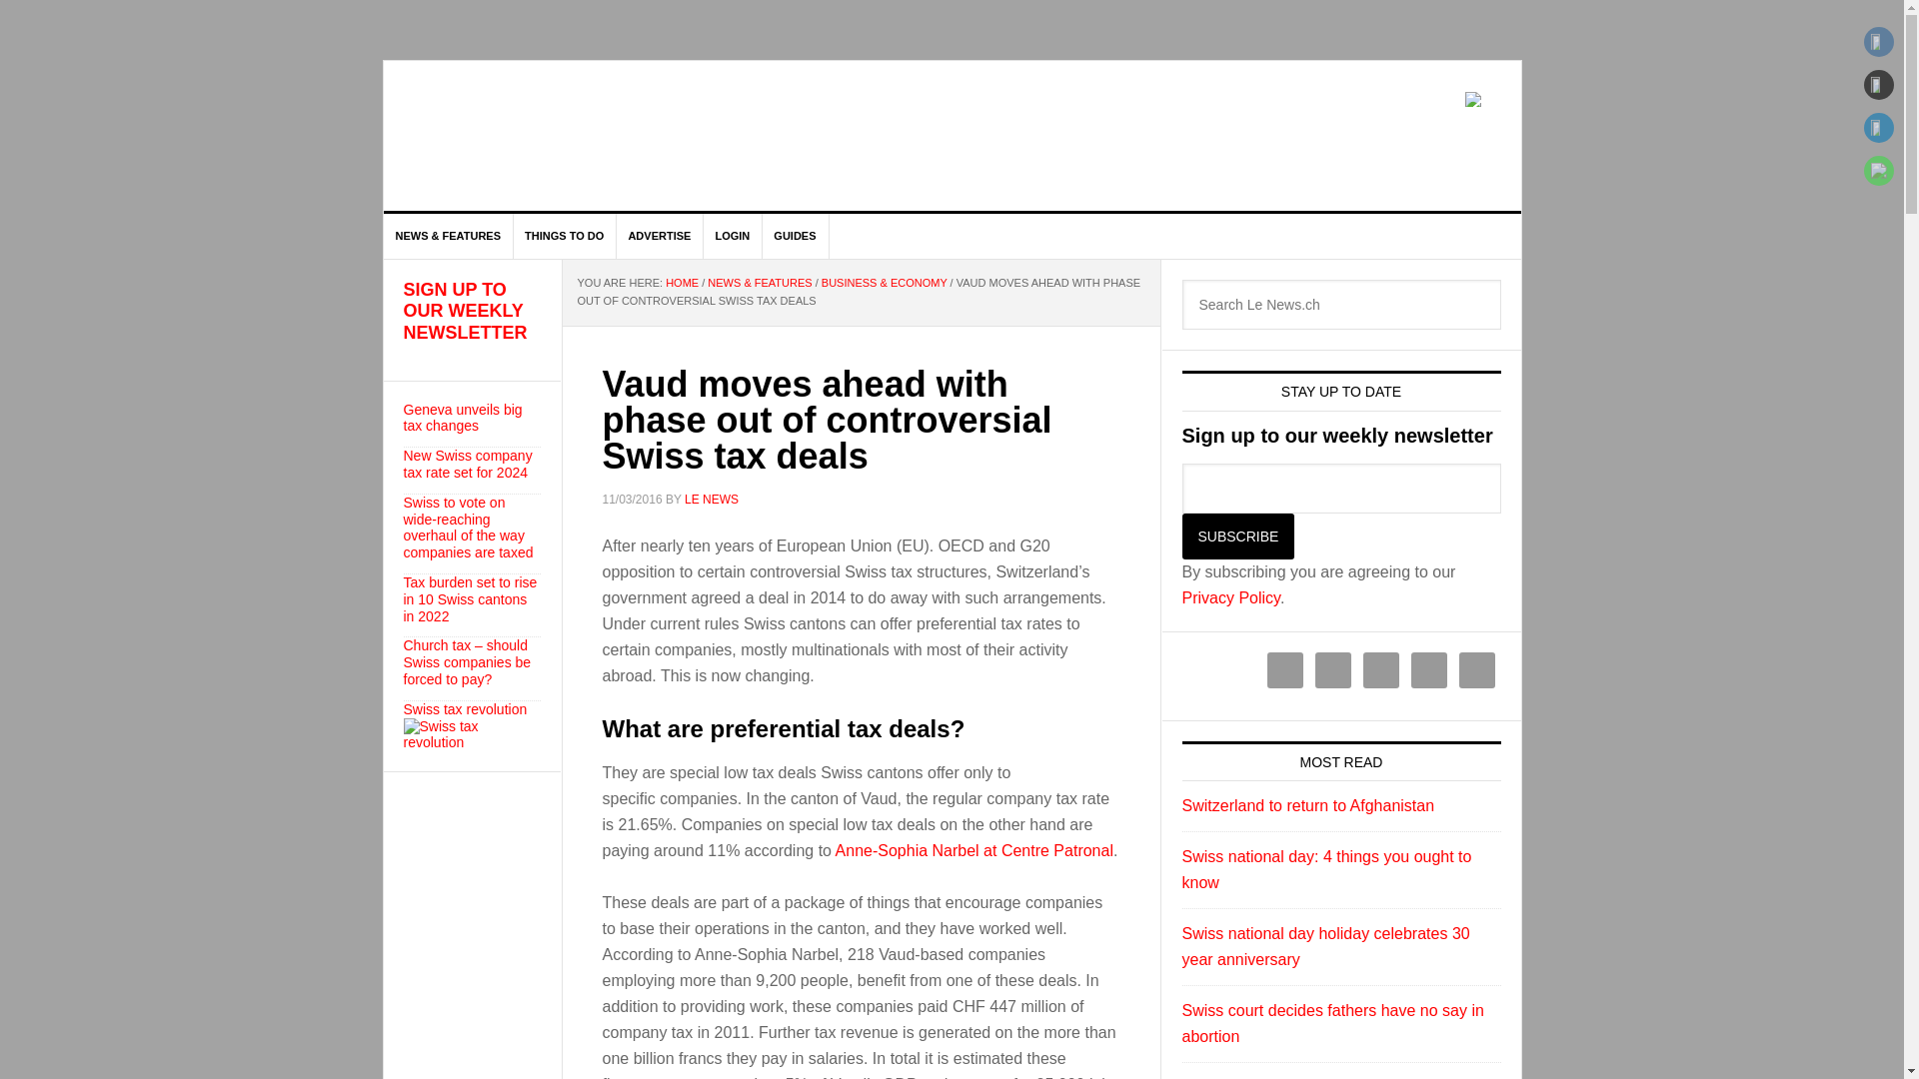  Describe the element at coordinates (682, 282) in the screenshot. I see `HOME` at that location.